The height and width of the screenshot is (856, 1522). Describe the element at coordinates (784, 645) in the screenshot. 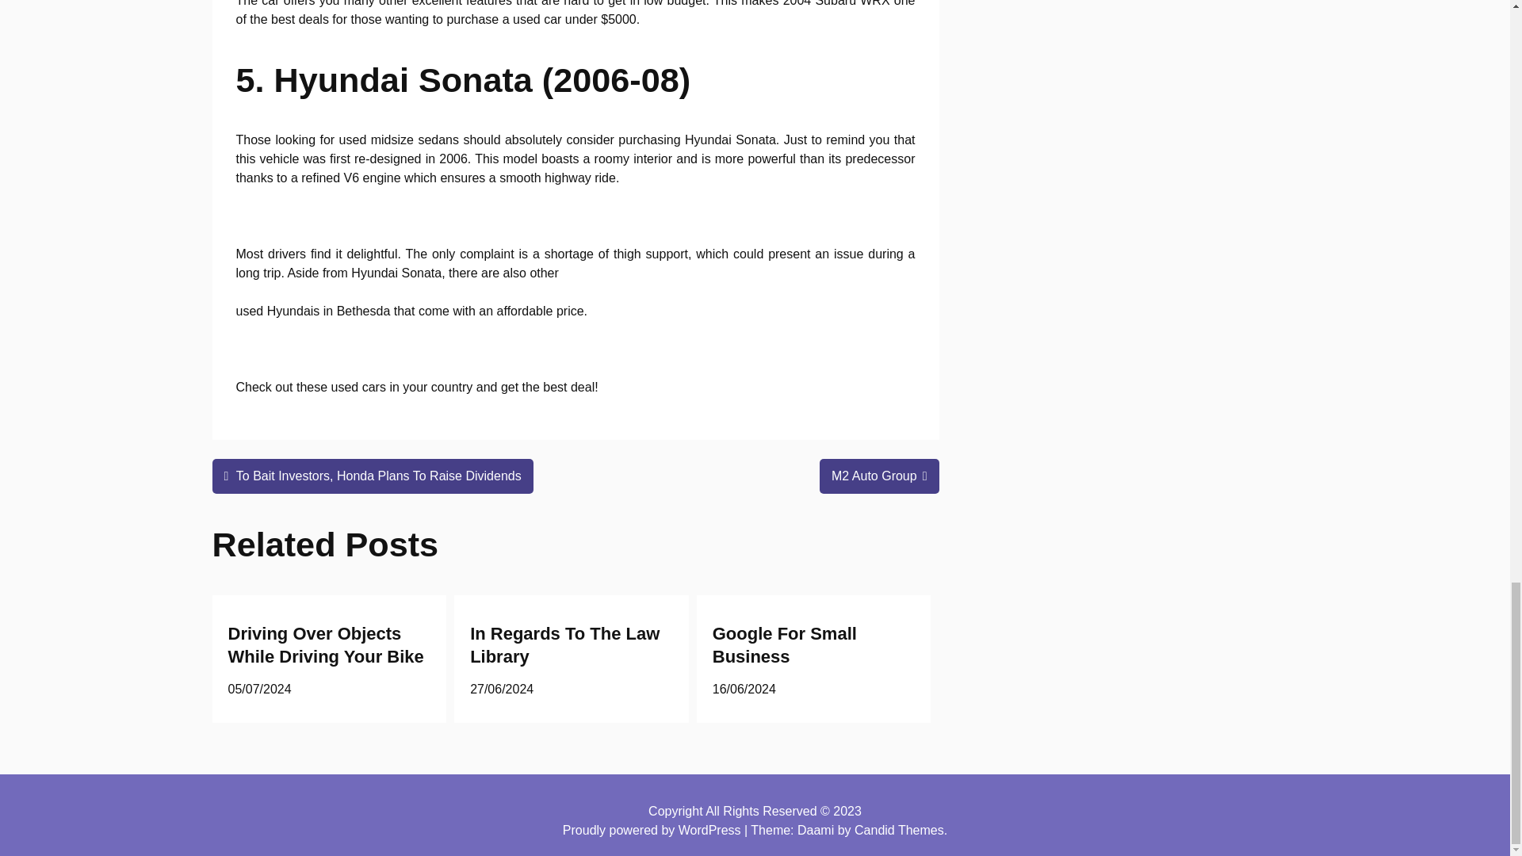

I see `Google For Small Business` at that location.